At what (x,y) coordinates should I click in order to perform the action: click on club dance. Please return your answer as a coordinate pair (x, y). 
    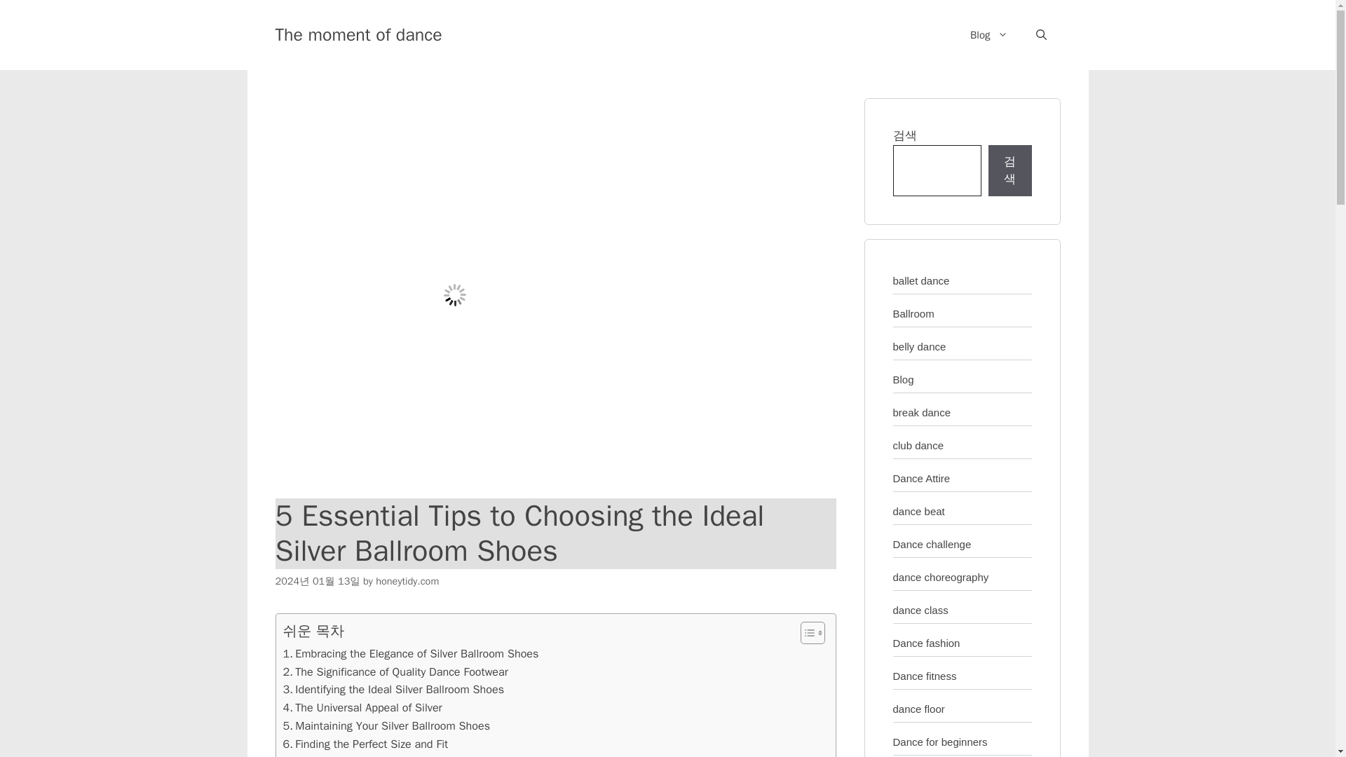
    Looking at the image, I should click on (918, 444).